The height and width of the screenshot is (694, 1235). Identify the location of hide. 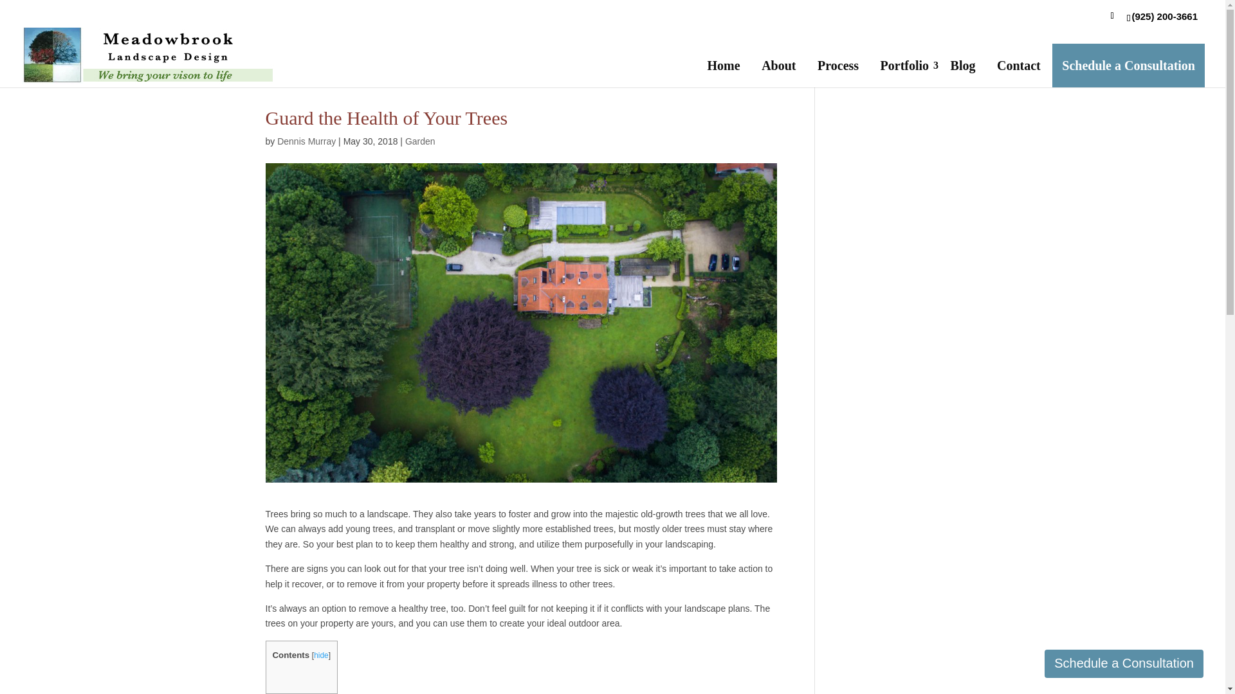
(320, 655).